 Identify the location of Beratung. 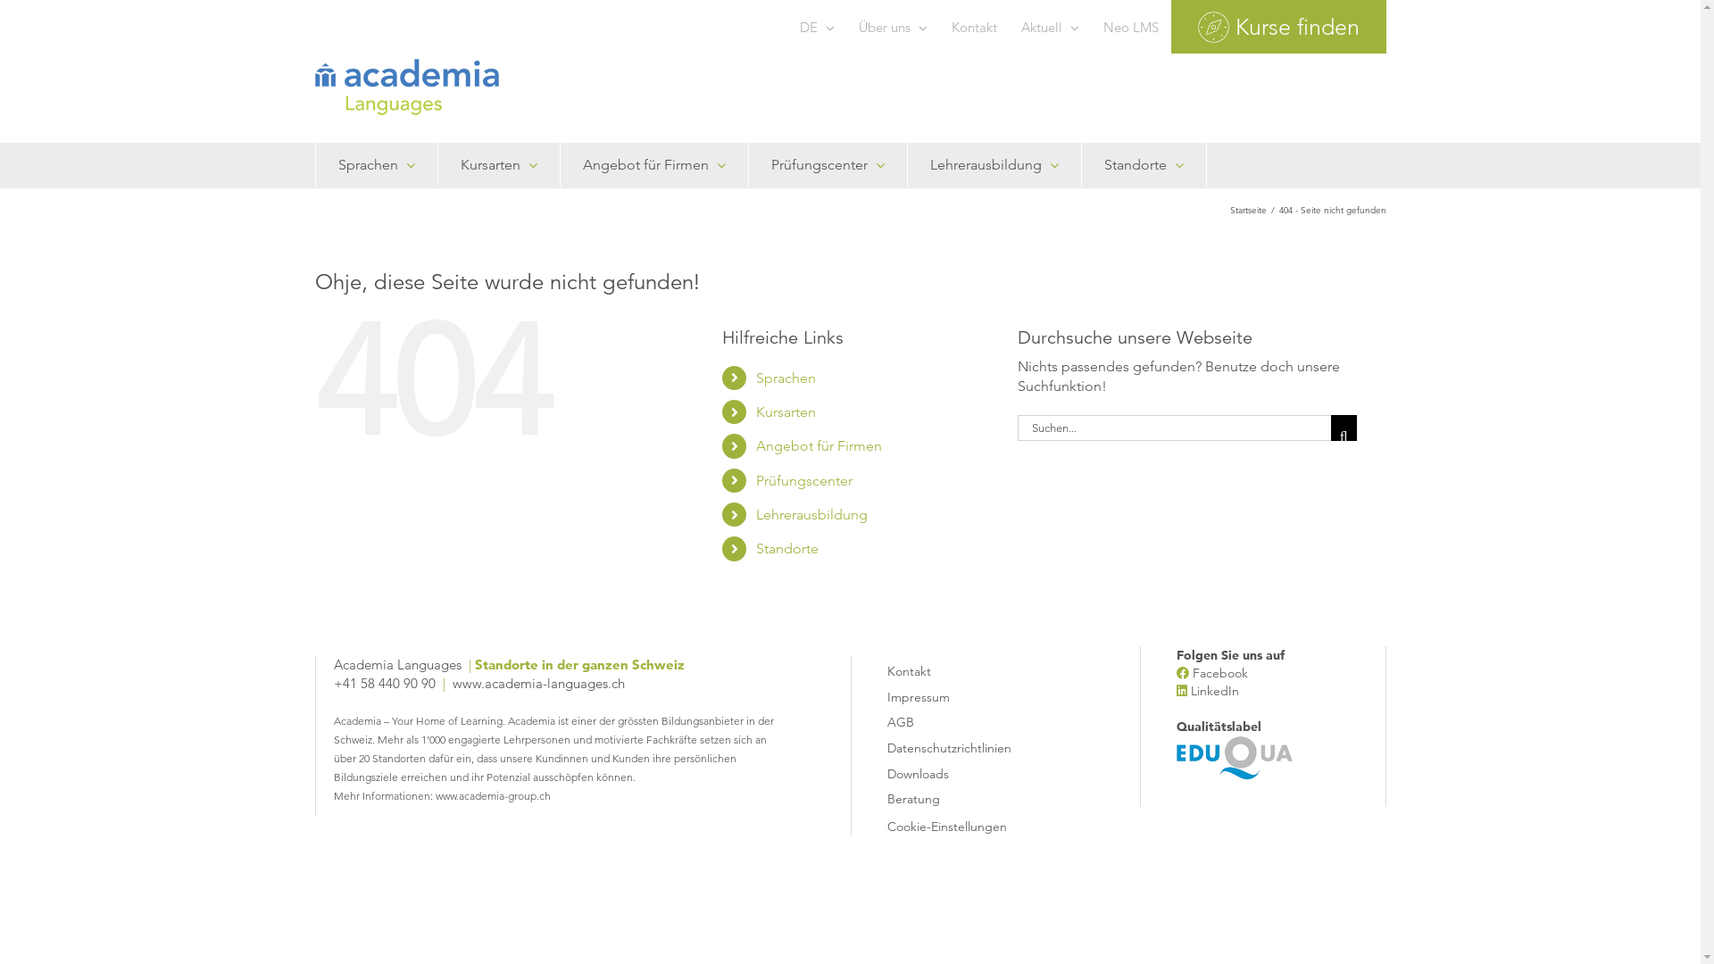
(974, 796).